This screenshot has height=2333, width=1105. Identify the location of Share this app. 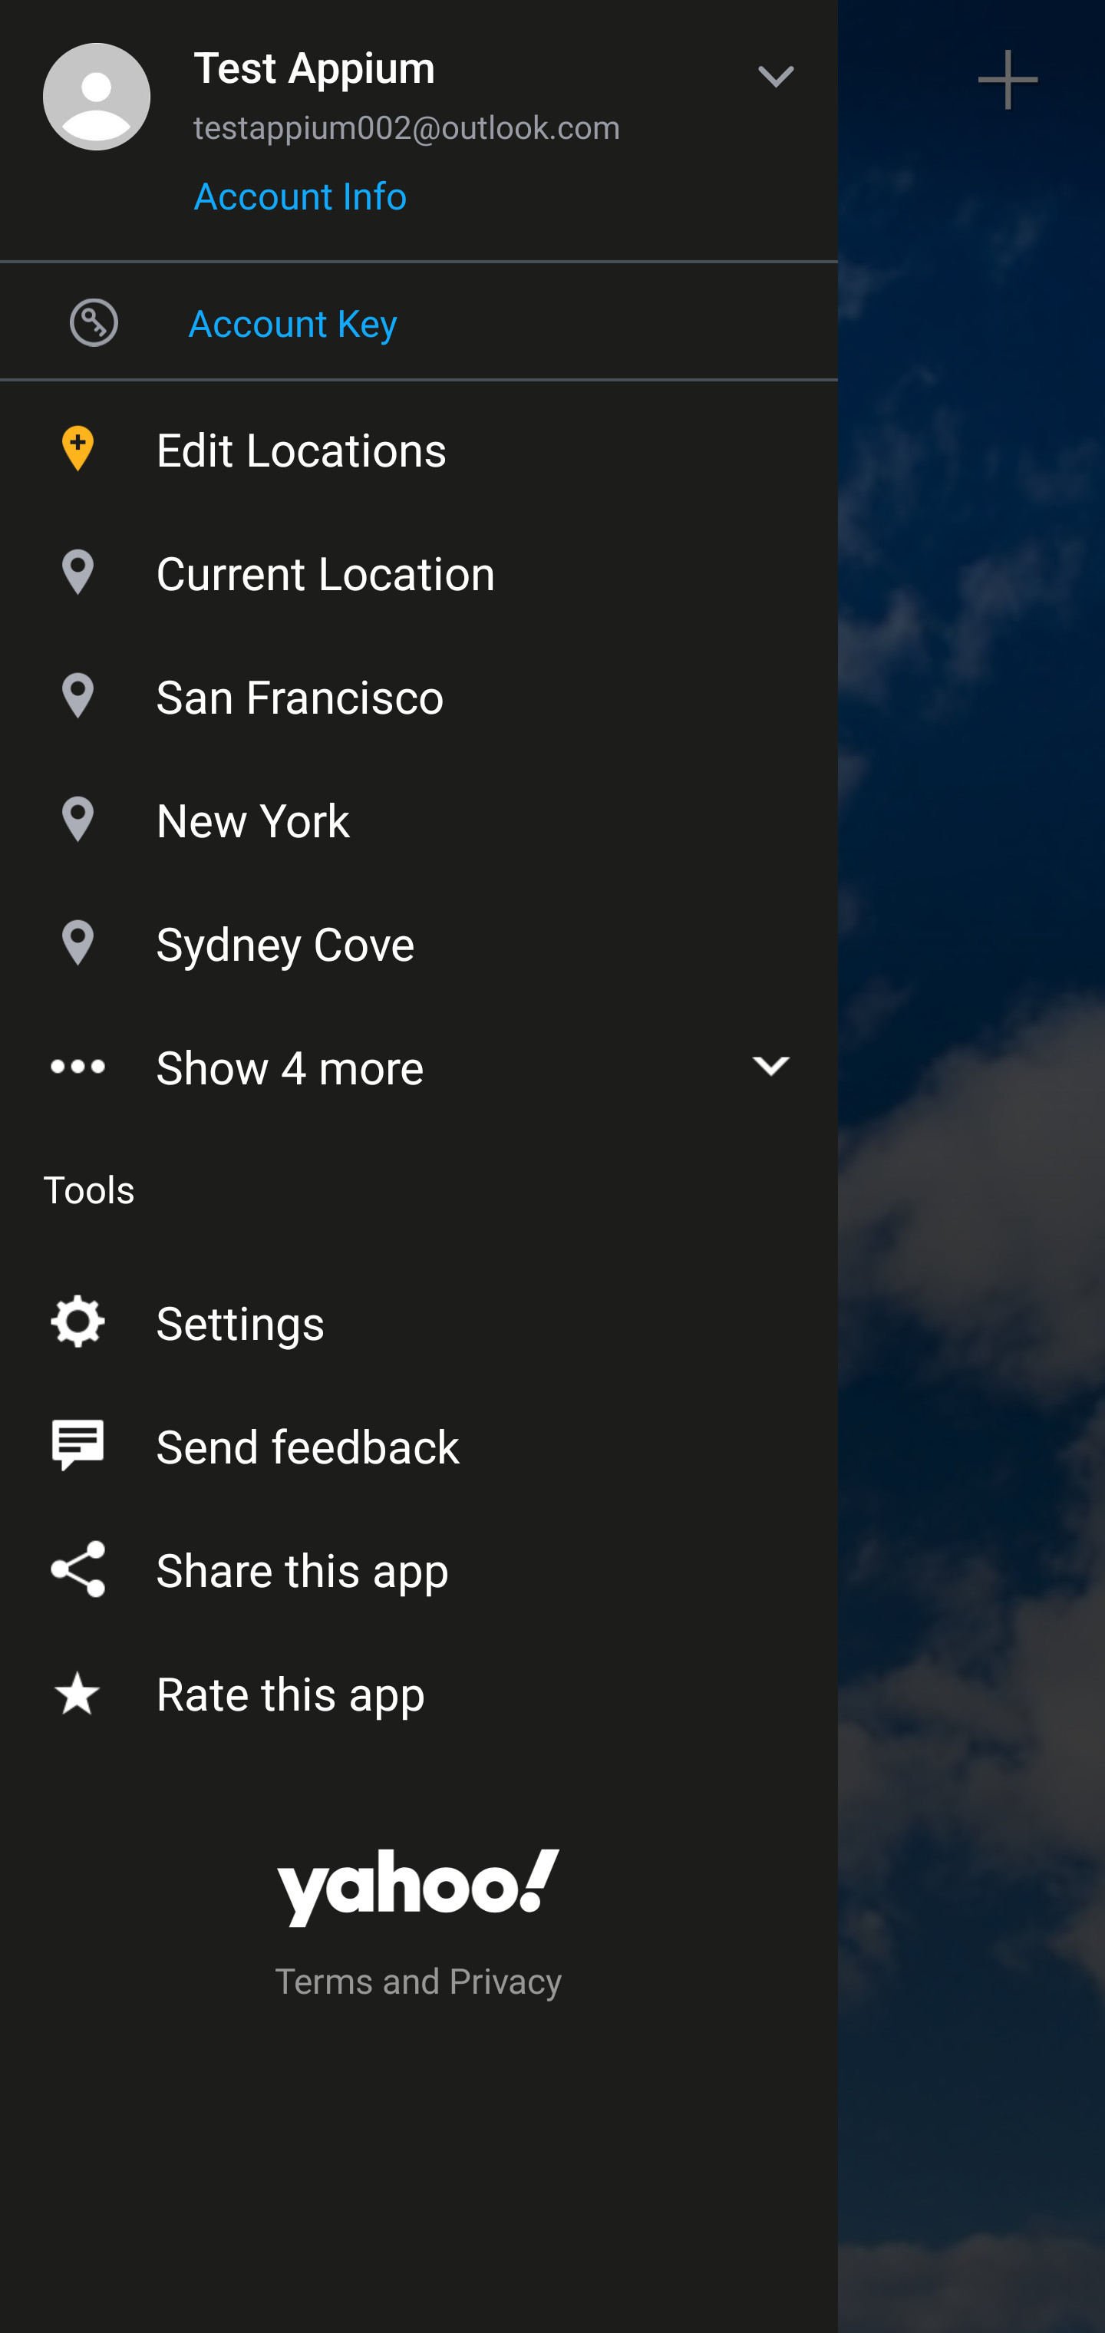
(419, 1564).